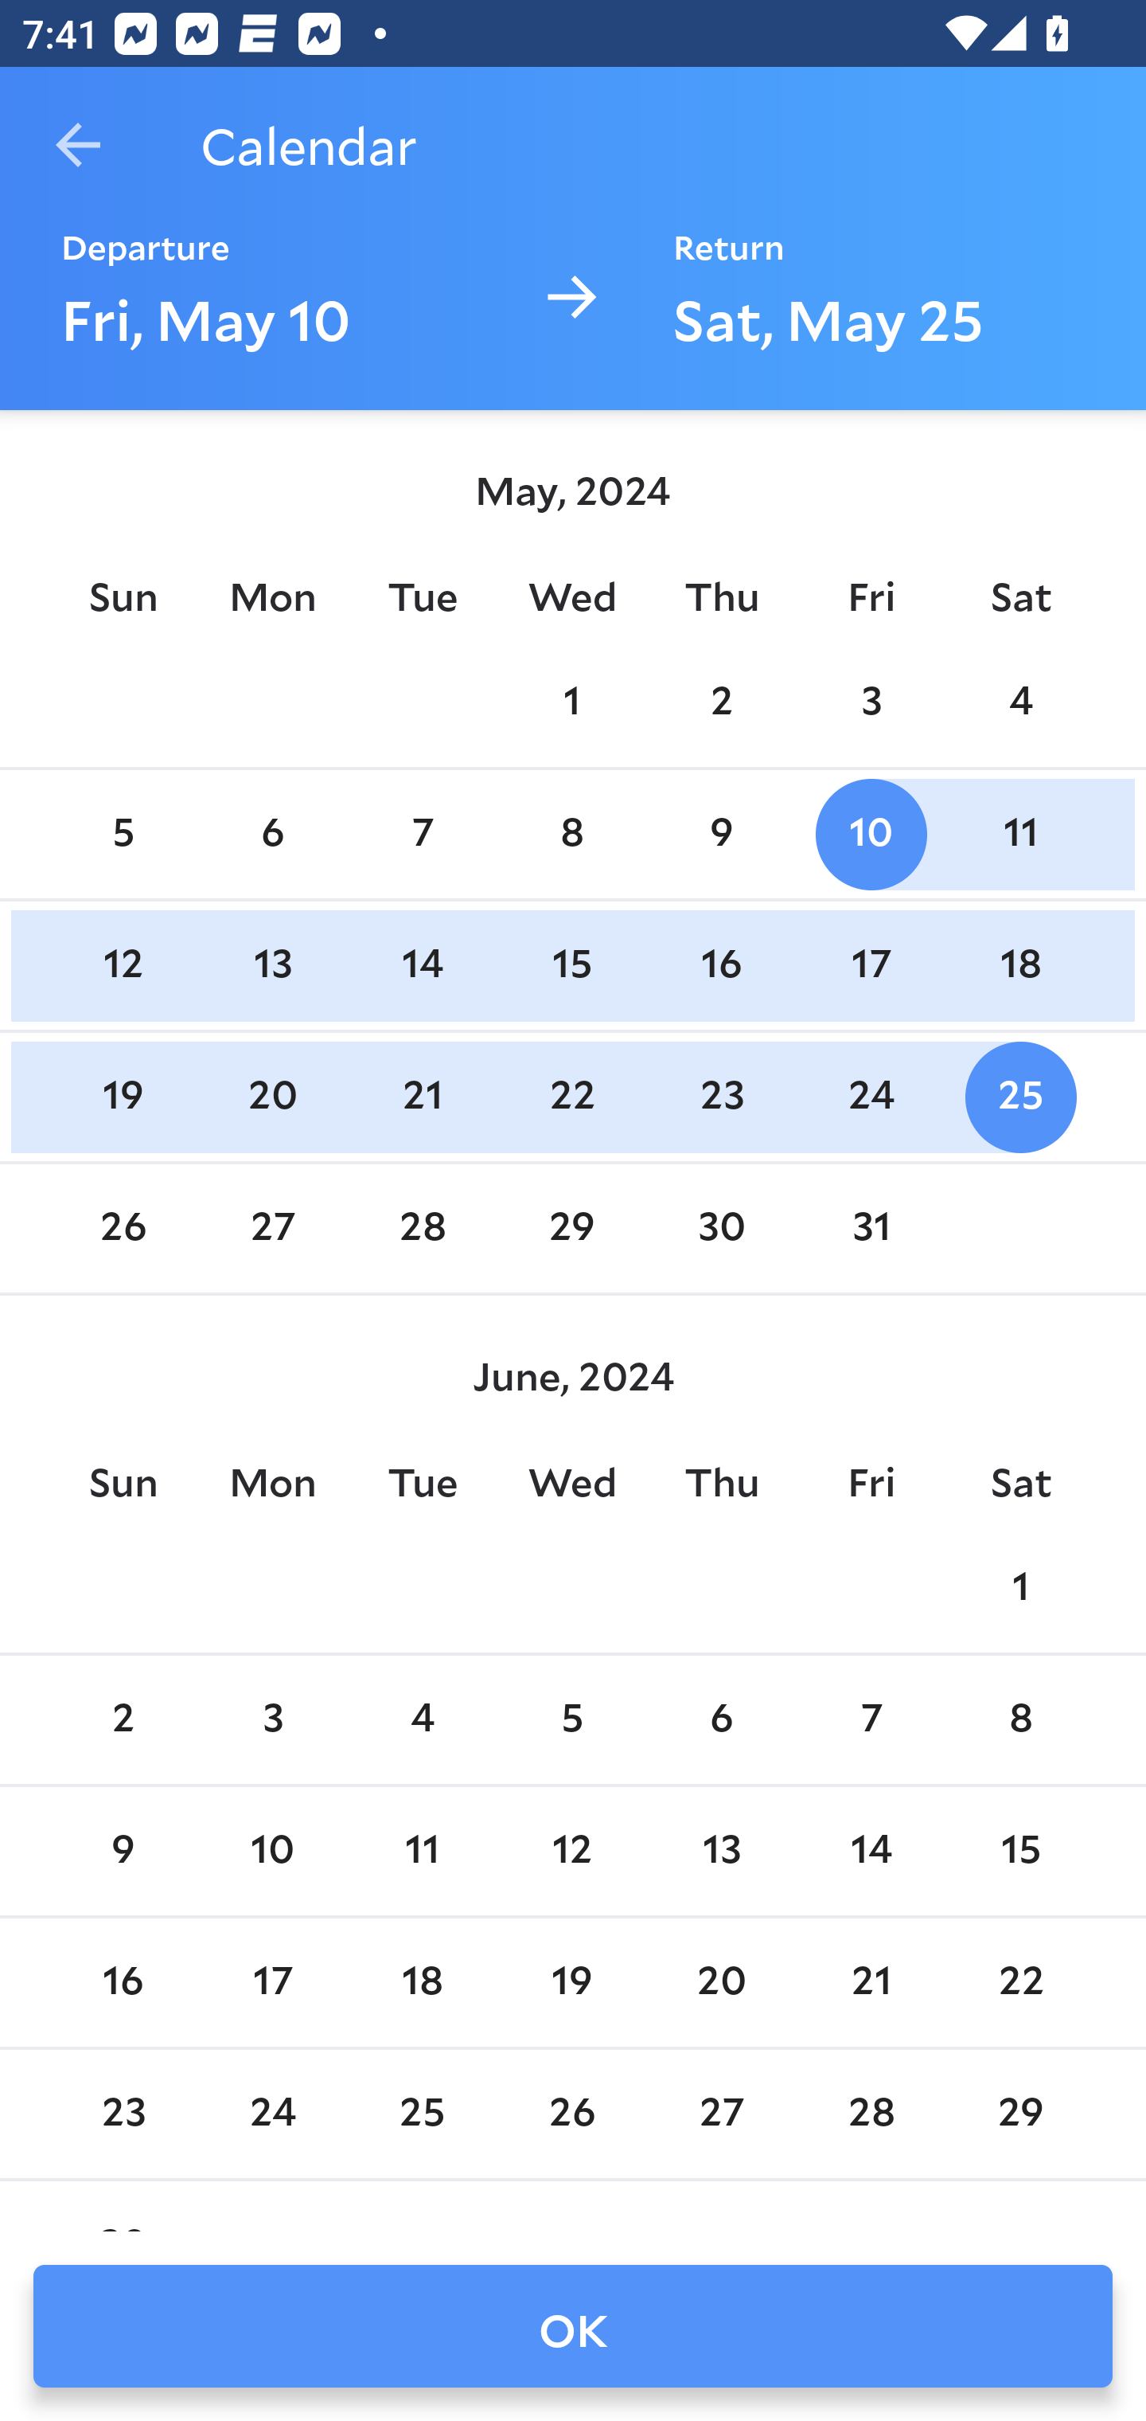 This screenshot has width=1146, height=2421. What do you see at coordinates (422, 1852) in the screenshot?
I see `11` at bounding box center [422, 1852].